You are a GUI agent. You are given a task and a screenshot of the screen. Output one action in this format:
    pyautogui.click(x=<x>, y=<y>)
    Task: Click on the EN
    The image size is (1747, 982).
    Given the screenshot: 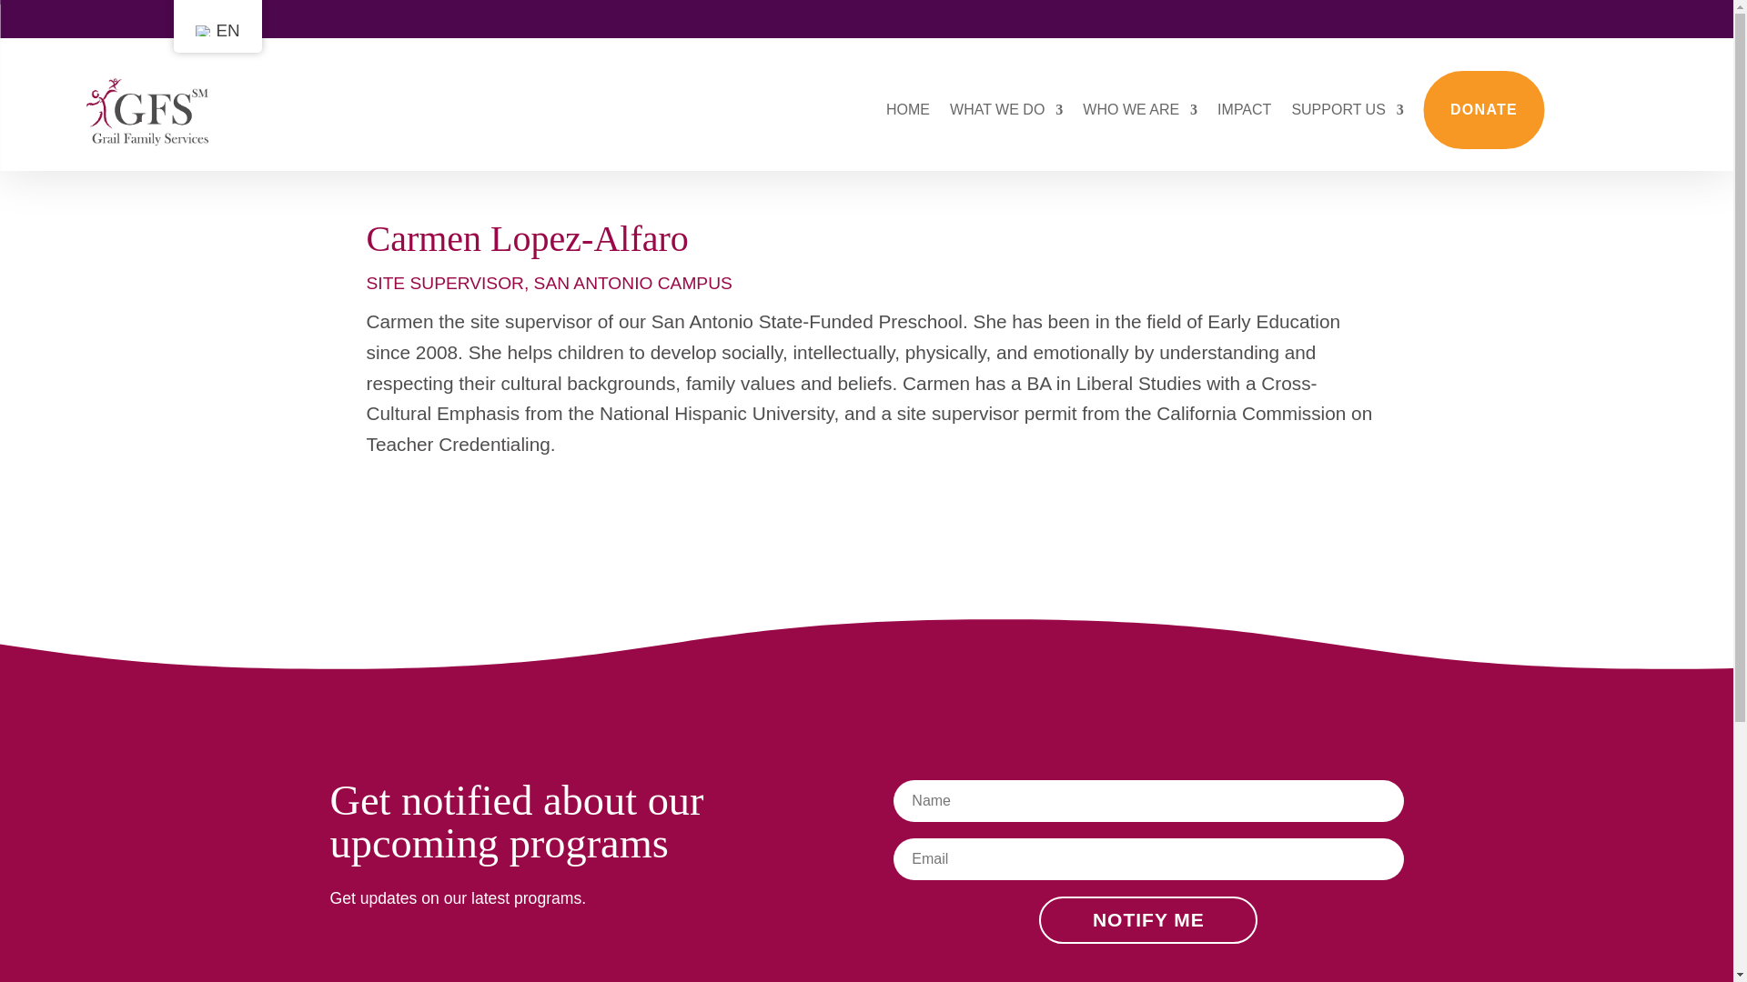 What is the action you would take?
    pyautogui.click(x=217, y=31)
    